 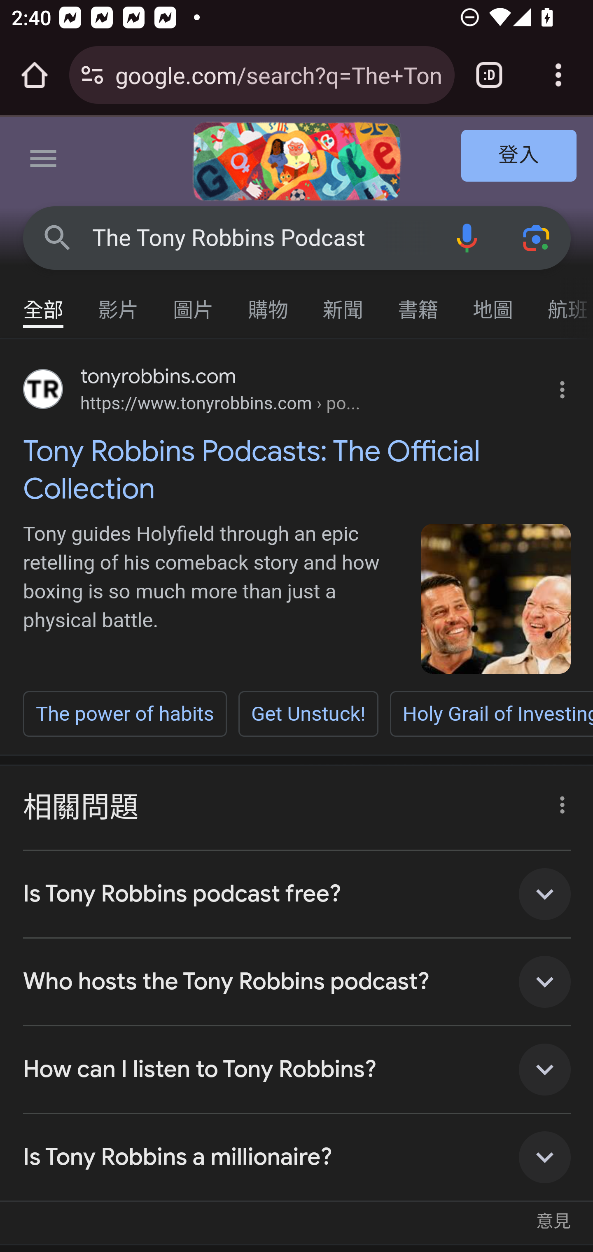 I want to click on Google 搜尋, so click(x=58, y=237).